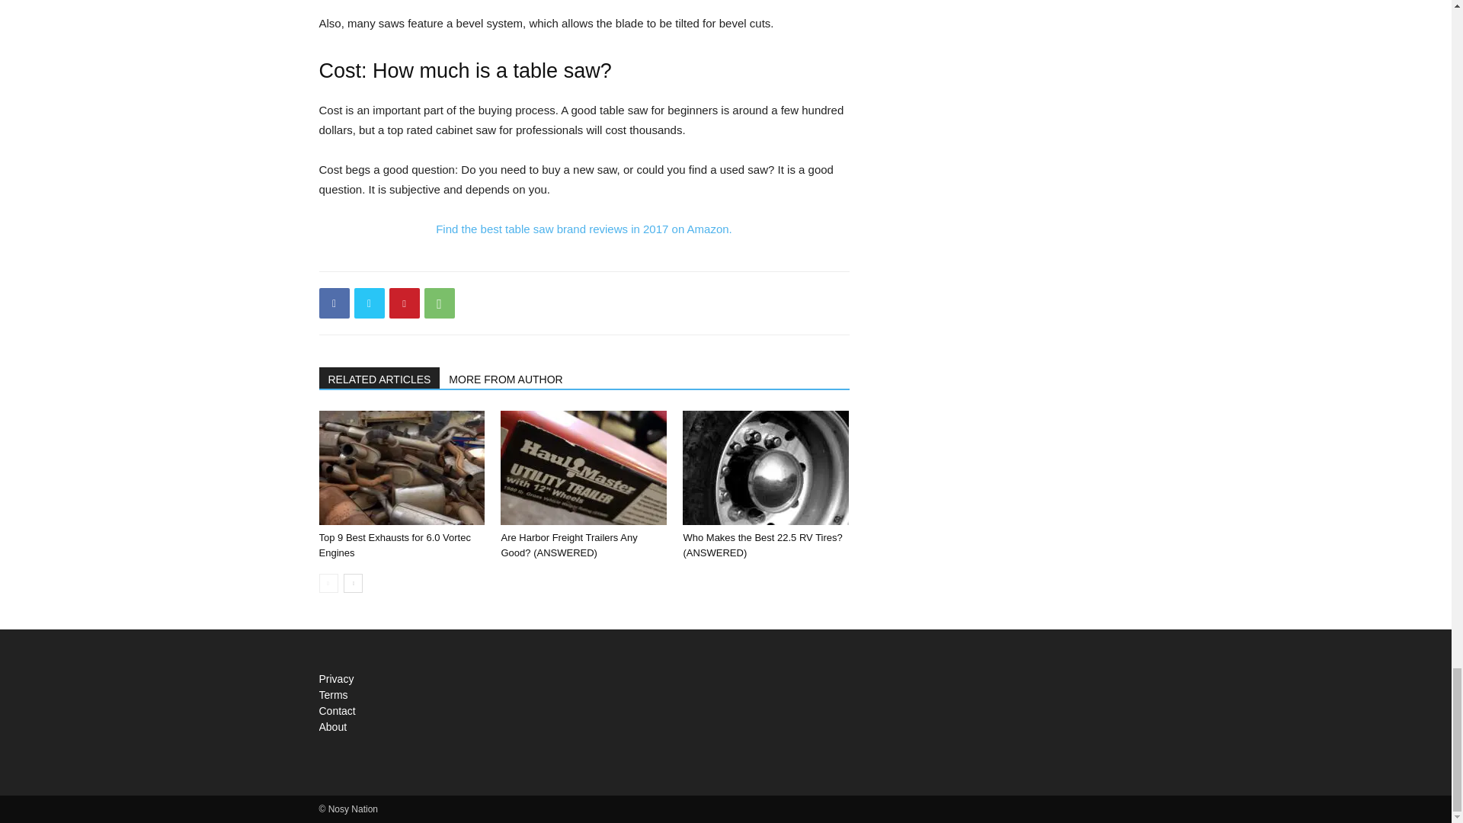 The image size is (1463, 823). I want to click on WhatsApp, so click(439, 303).